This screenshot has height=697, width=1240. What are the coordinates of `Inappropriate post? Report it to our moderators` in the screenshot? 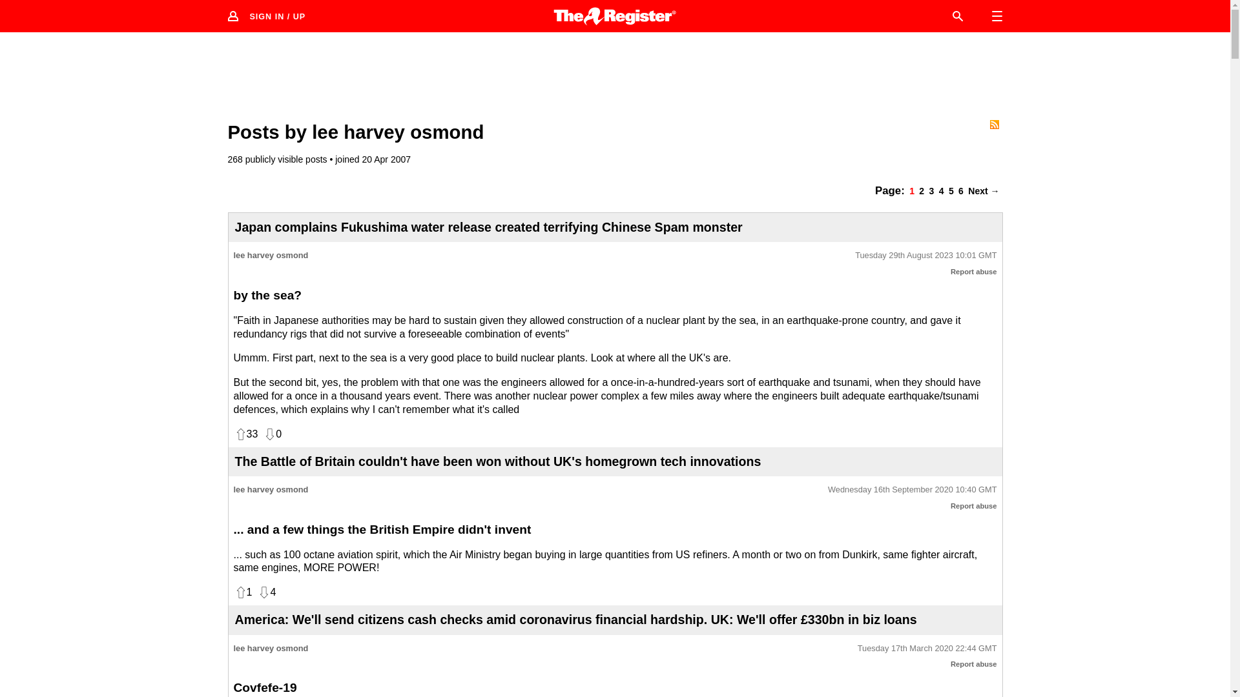 It's located at (974, 505).